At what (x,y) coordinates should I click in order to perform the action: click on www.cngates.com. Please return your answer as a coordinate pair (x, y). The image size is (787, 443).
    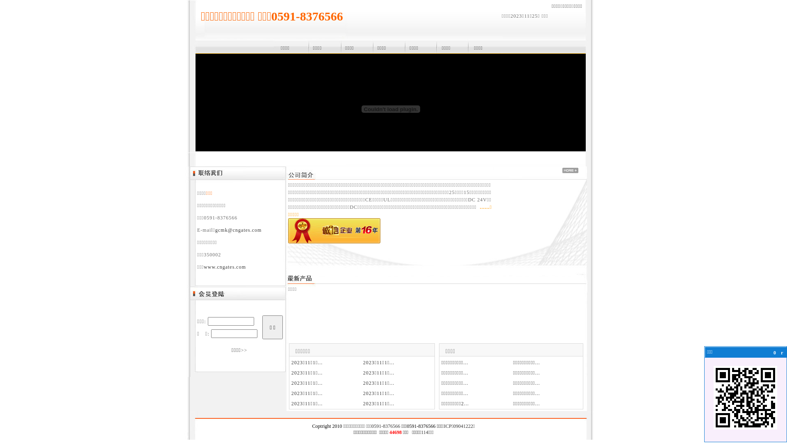
    Looking at the image, I should click on (225, 267).